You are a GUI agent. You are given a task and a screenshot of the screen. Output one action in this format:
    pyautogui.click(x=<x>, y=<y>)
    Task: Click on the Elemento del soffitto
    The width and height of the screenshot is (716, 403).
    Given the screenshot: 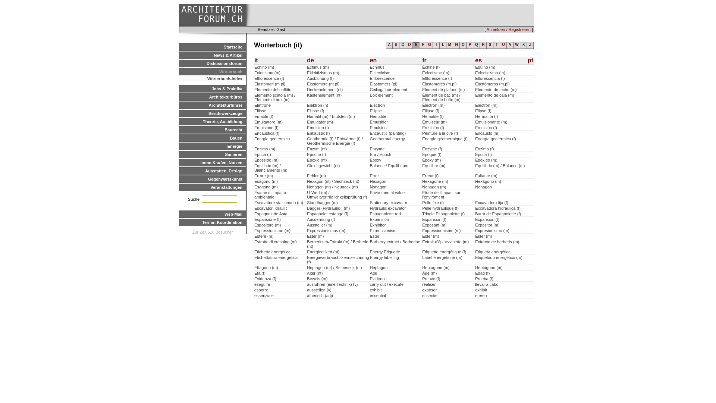 What is the action you would take?
    pyautogui.click(x=273, y=90)
    